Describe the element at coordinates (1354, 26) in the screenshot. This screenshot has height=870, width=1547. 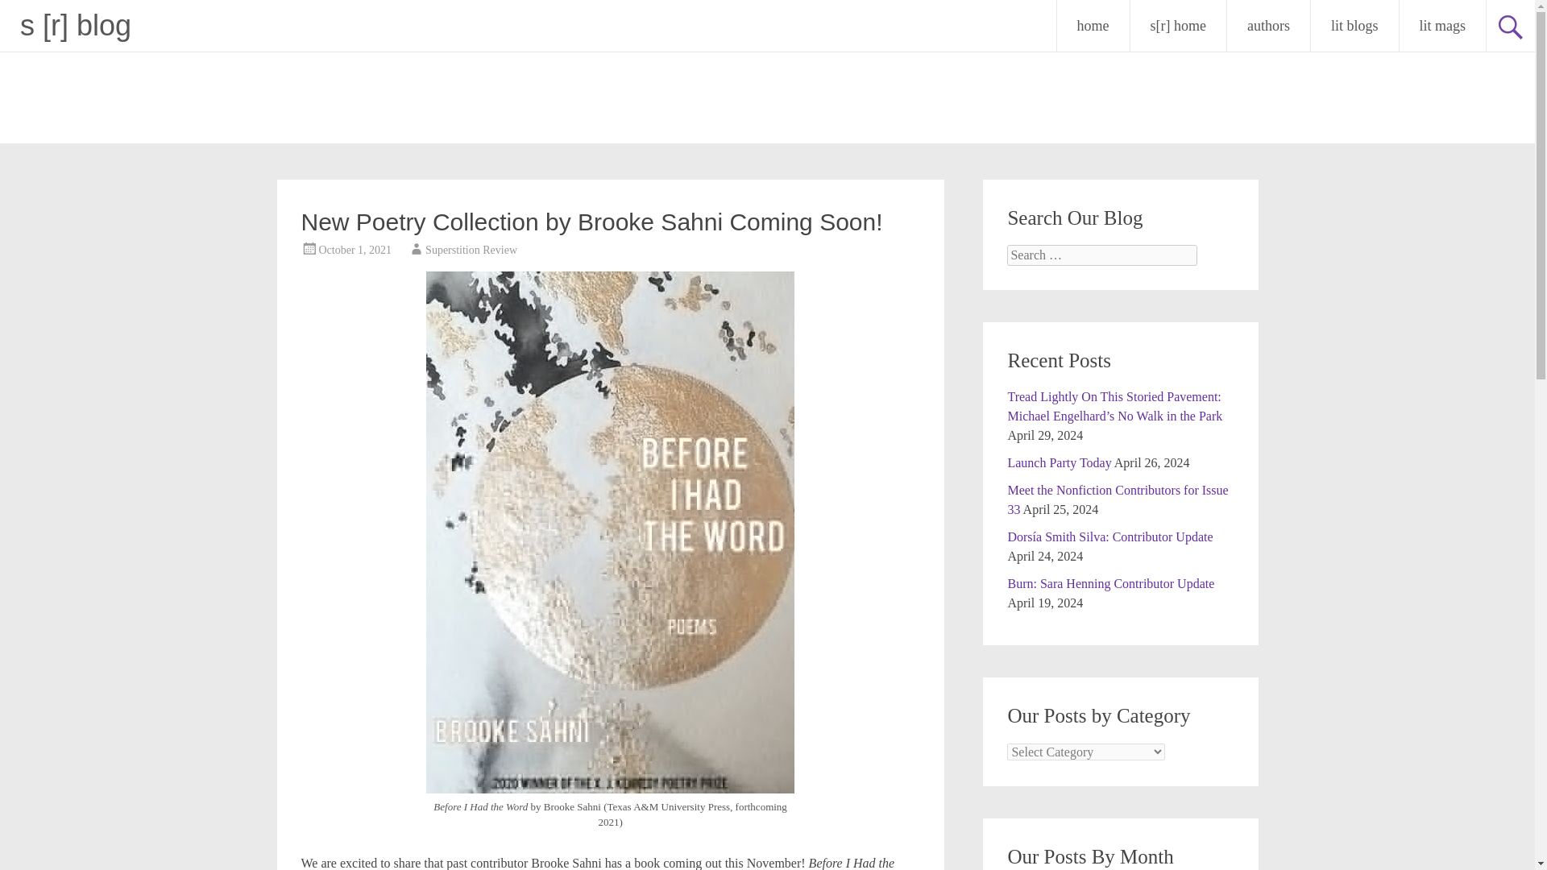
I see `lit blogs` at that location.